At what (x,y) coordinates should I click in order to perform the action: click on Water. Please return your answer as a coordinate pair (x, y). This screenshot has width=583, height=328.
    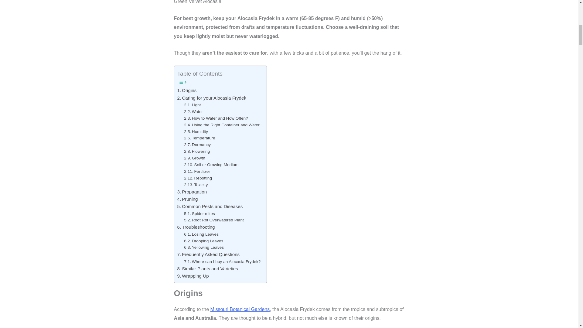
    Looking at the image, I should click on (193, 112).